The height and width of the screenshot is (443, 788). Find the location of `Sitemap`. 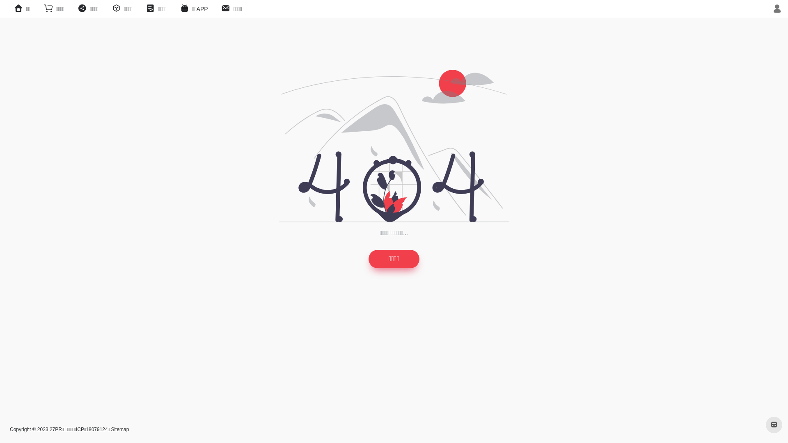

Sitemap is located at coordinates (120, 429).